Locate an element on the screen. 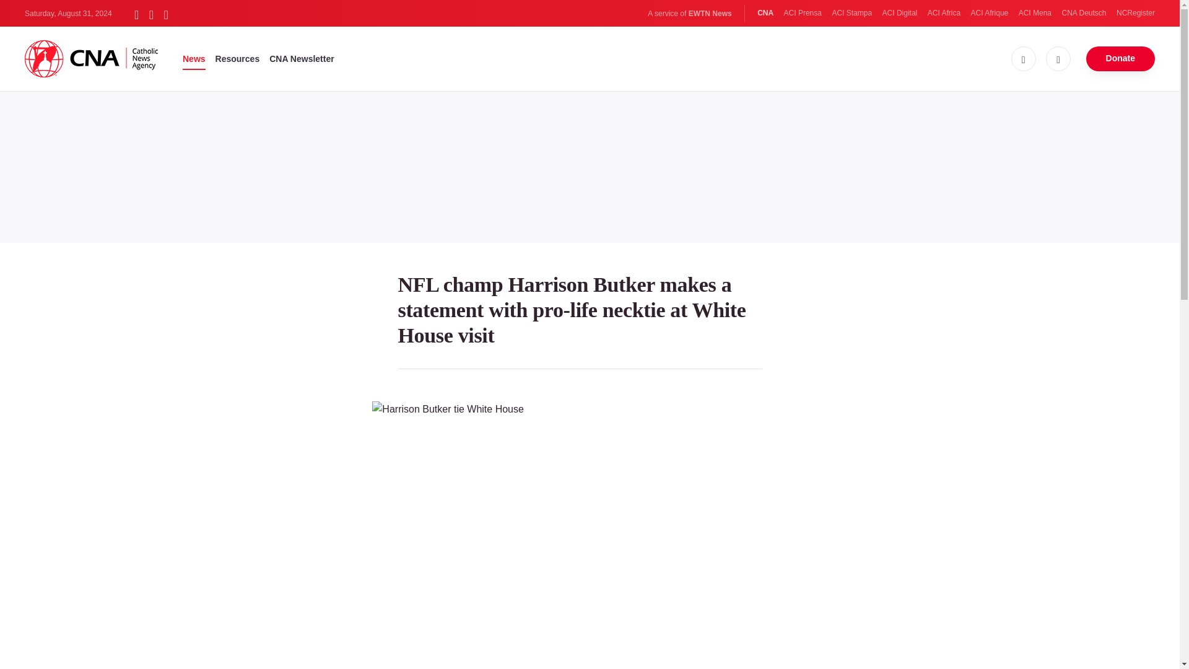 Image resolution: width=1189 pixels, height=669 pixels. ACI Afrique is located at coordinates (990, 13).